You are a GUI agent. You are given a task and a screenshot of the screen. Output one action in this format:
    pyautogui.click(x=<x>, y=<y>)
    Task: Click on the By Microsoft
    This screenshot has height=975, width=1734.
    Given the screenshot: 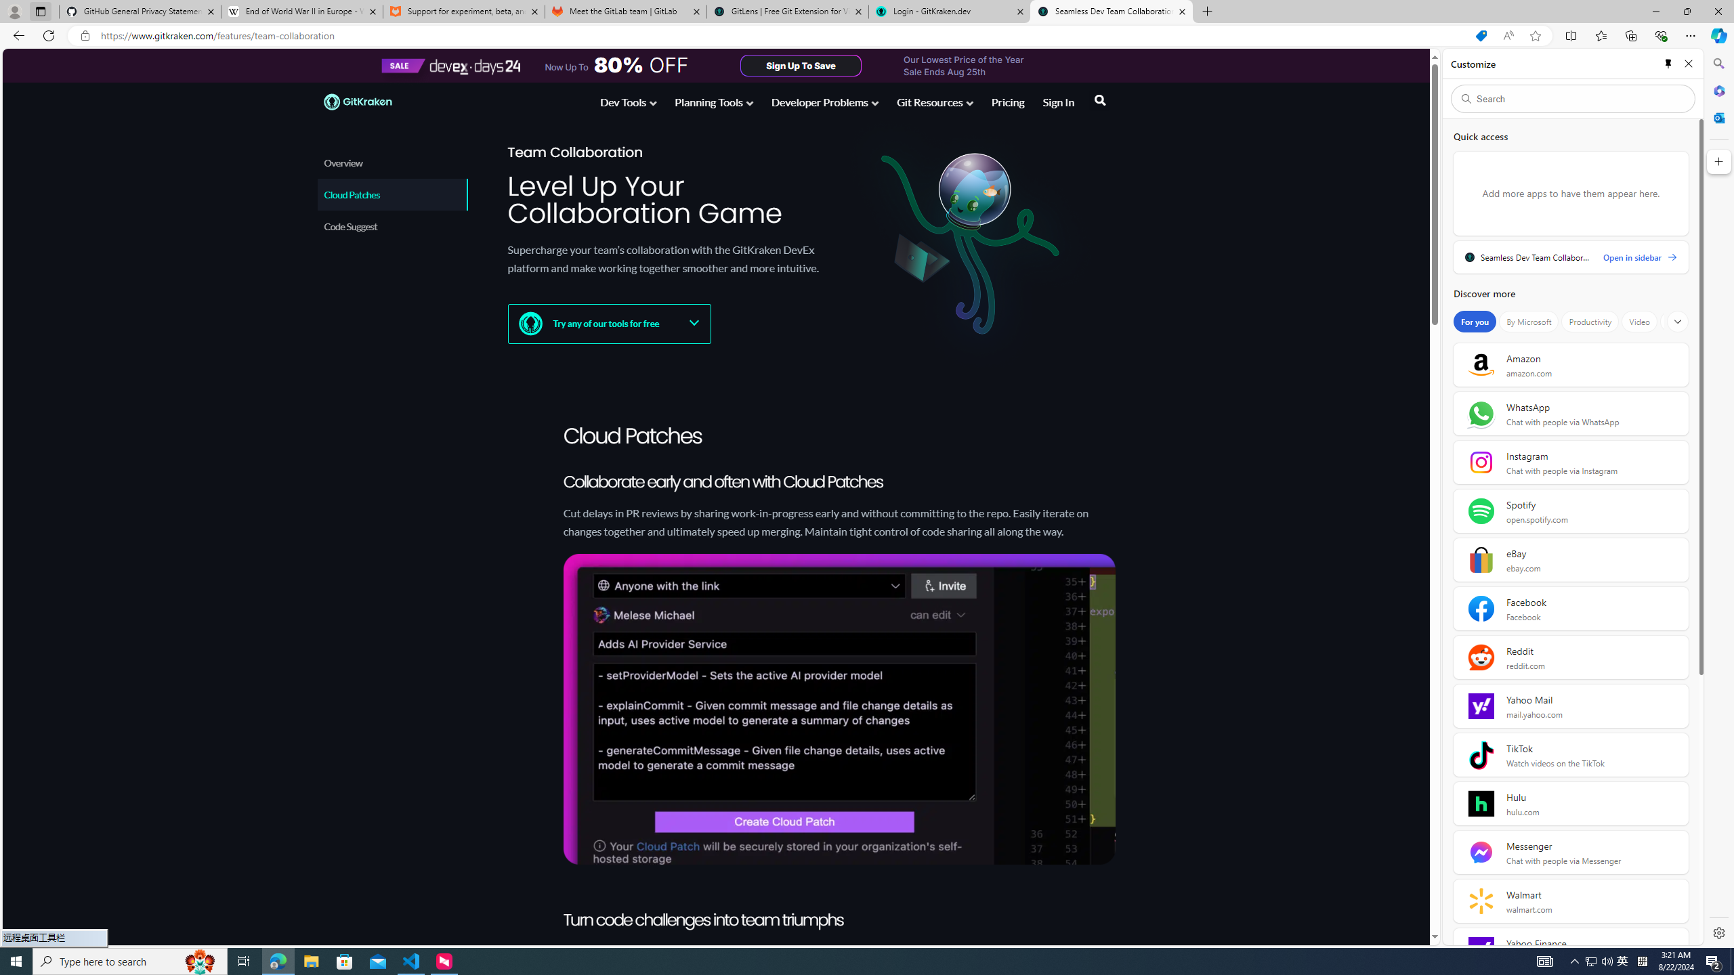 What is the action you would take?
    pyautogui.click(x=1528, y=322)
    